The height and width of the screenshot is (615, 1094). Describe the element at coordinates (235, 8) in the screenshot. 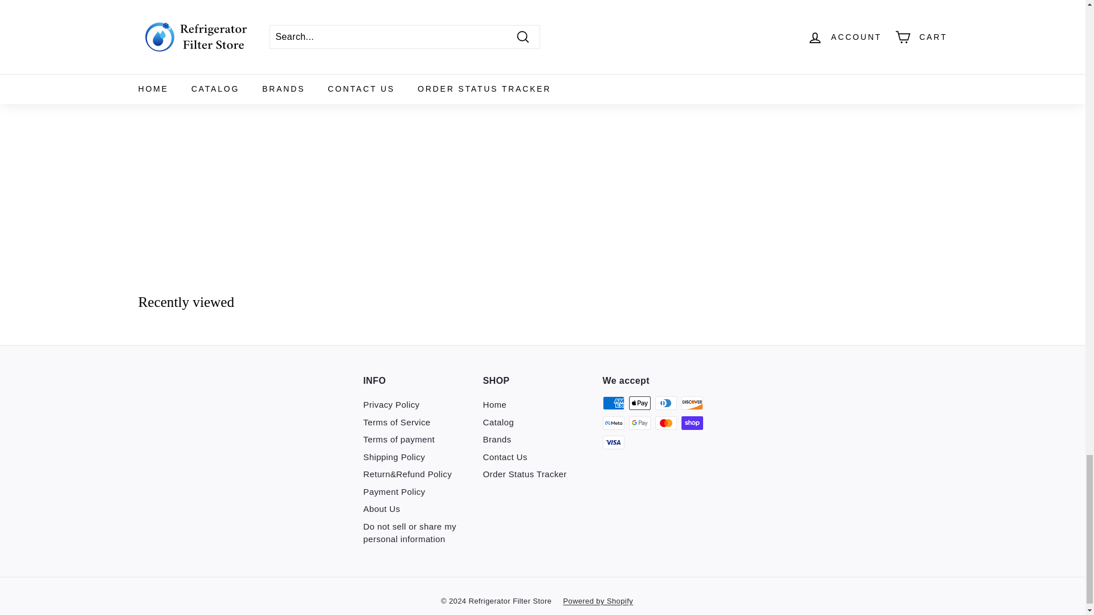

I see `Electrolux` at that location.